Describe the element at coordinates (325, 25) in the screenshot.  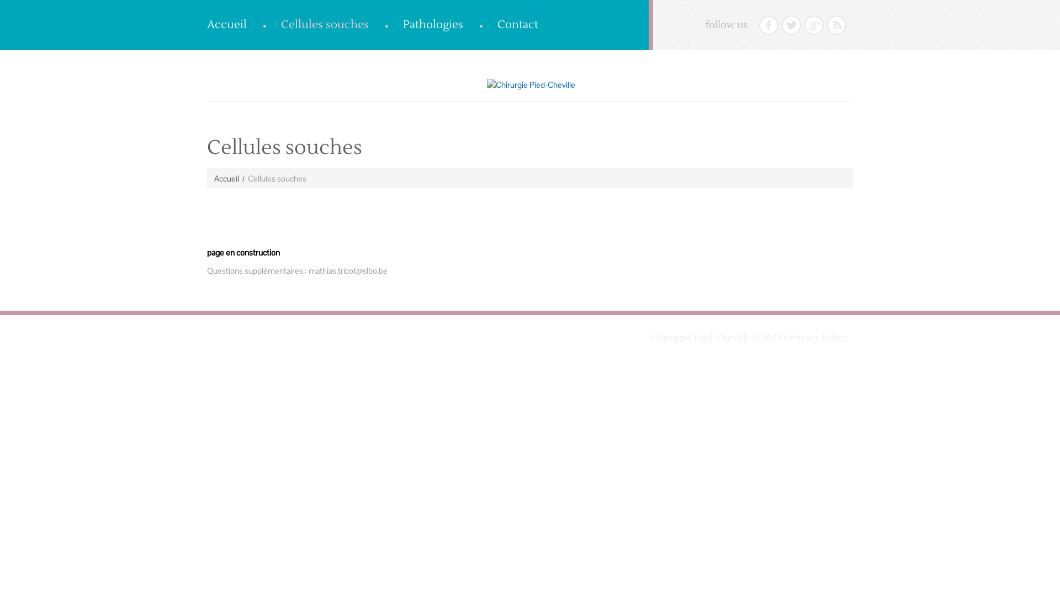
I see `Cellules souches` at that location.